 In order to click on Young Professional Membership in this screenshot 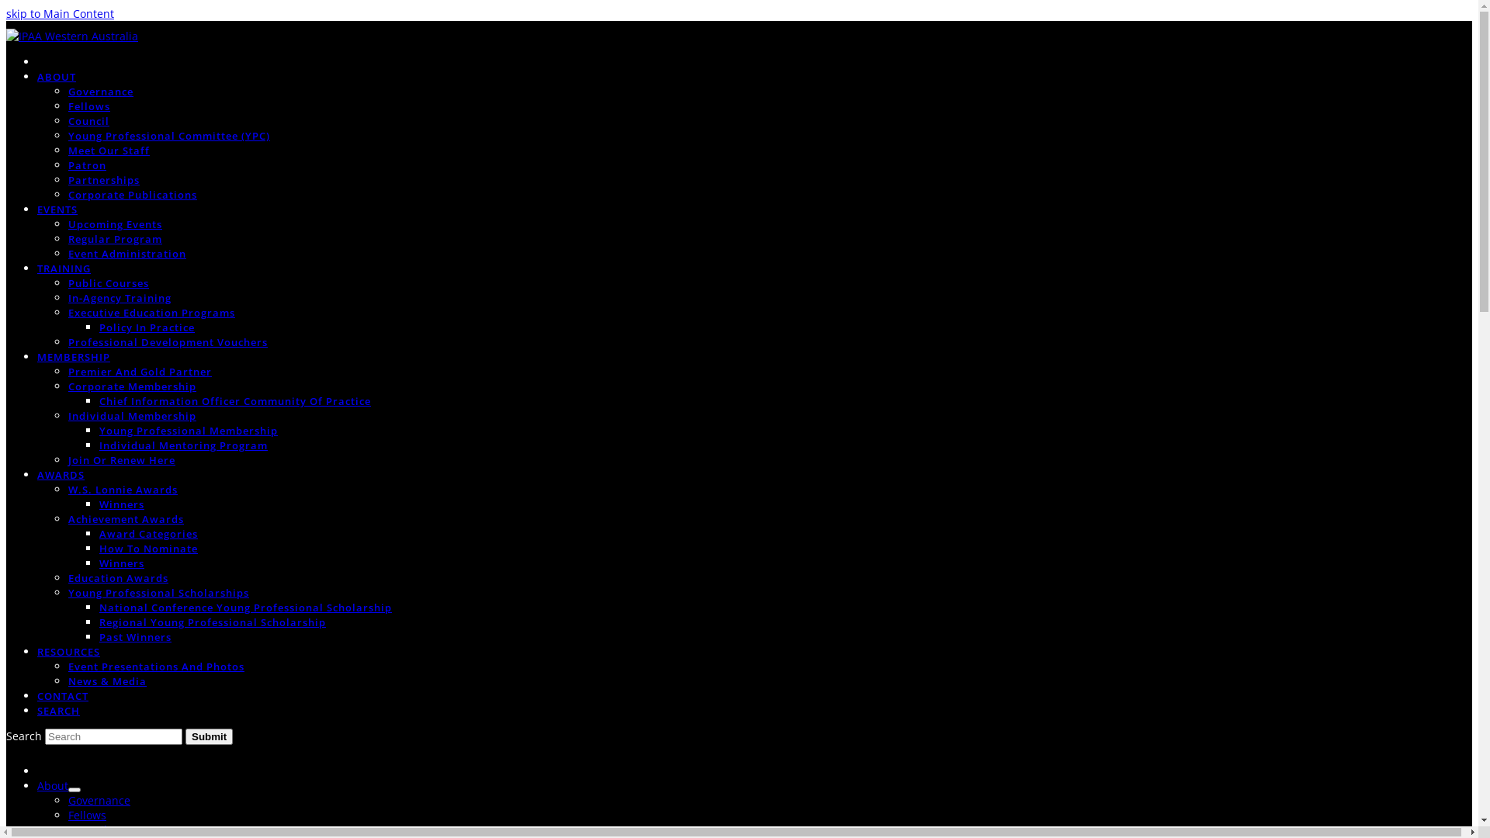, I will do `click(189, 430)`.